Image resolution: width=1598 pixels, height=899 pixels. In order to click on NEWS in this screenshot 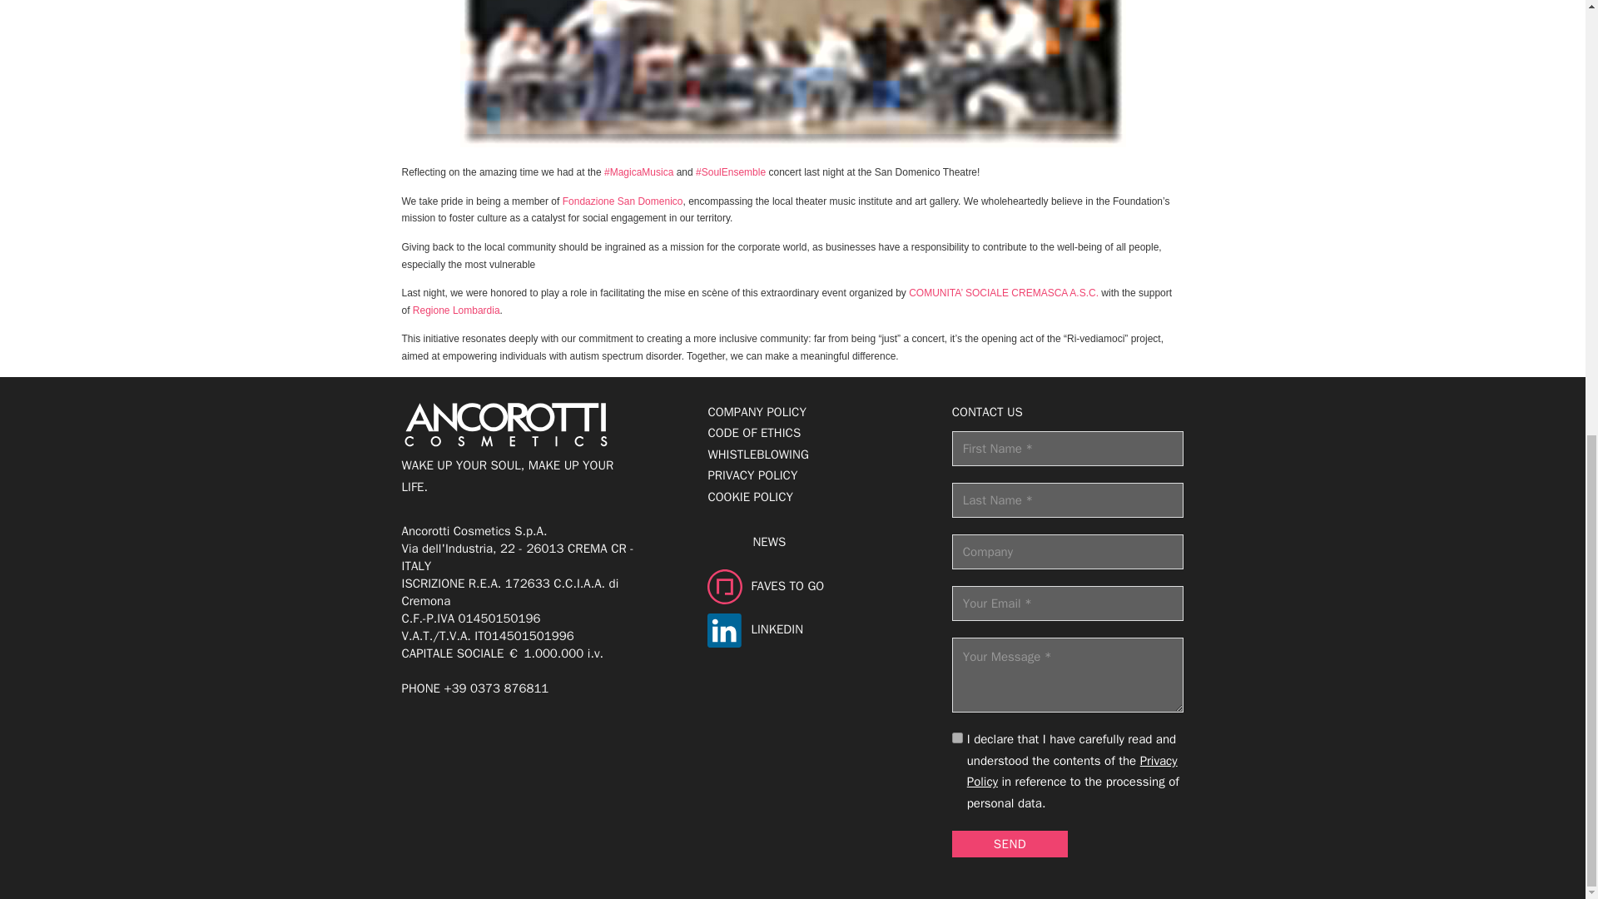, I will do `click(817, 542)`.